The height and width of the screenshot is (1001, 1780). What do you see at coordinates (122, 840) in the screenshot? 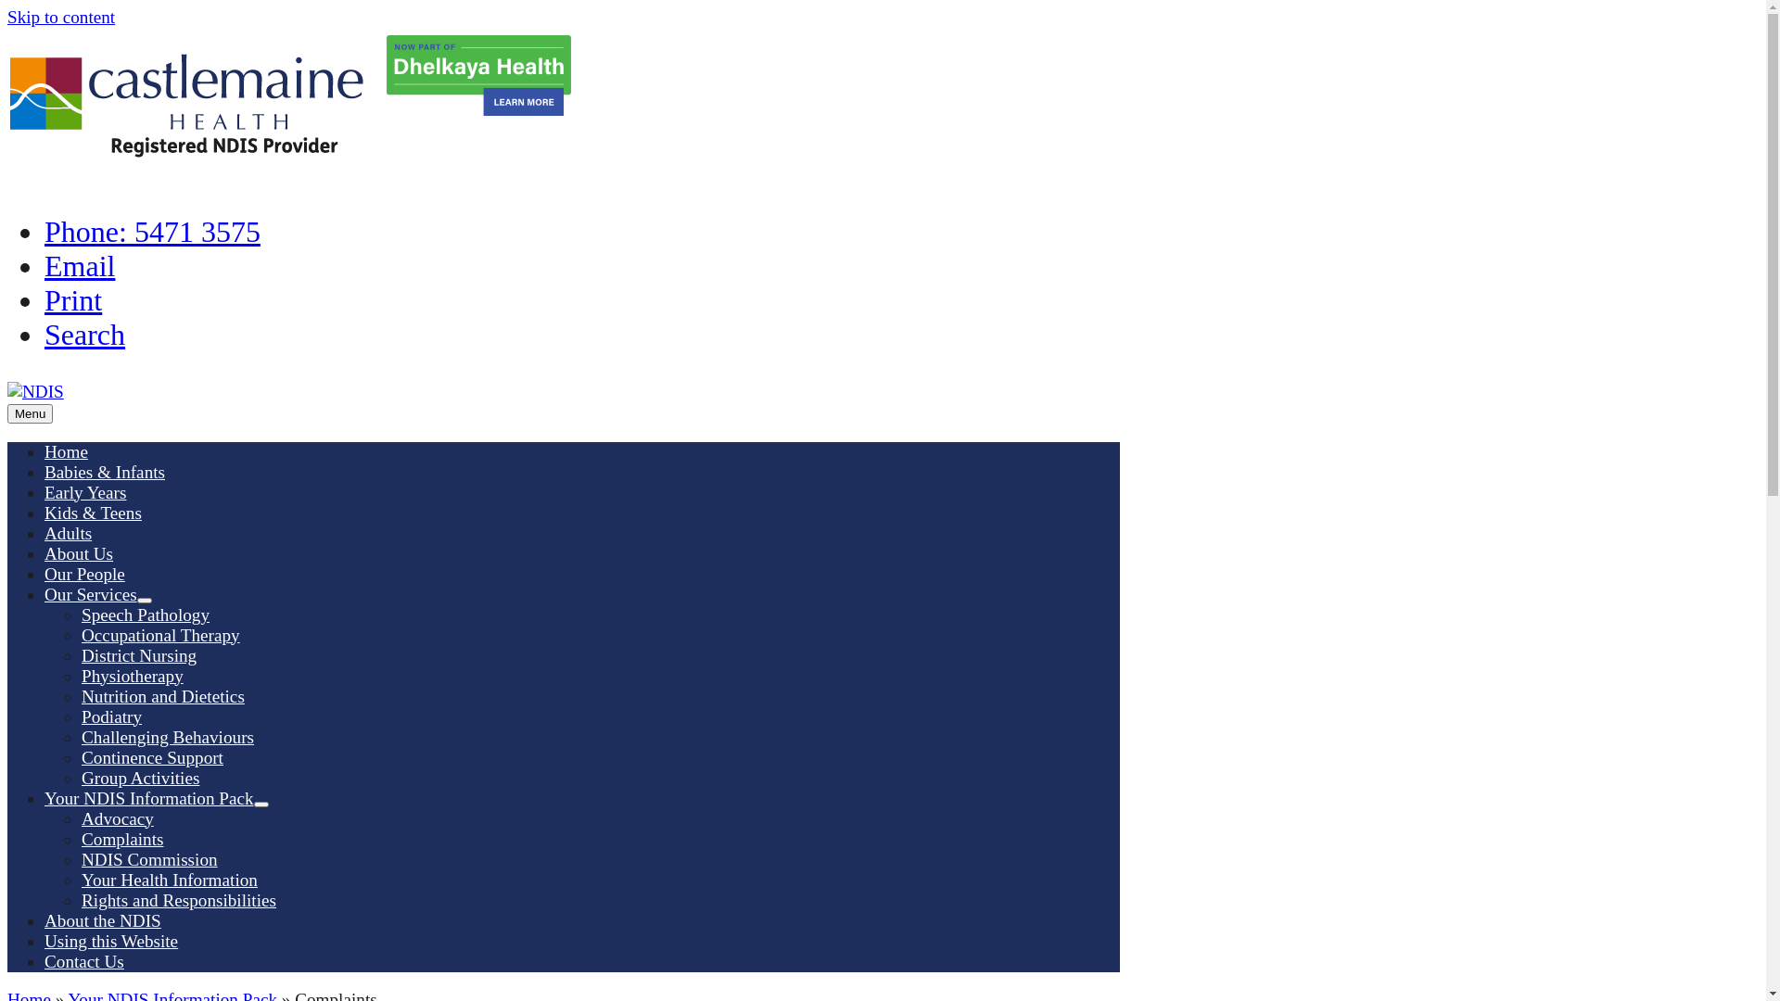
I see `Complaints` at bounding box center [122, 840].